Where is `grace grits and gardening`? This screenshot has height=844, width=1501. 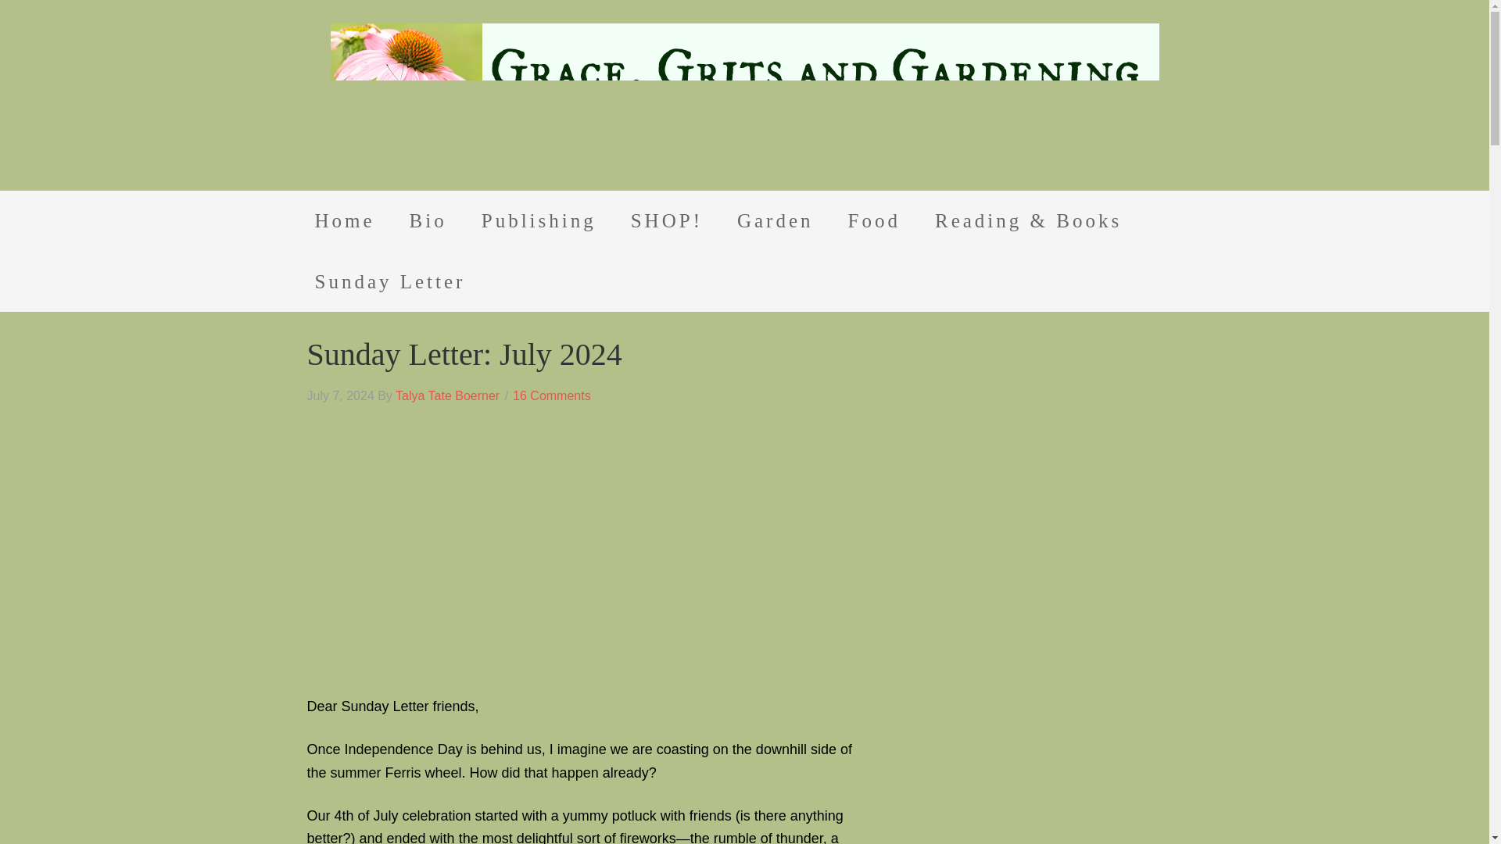 grace grits and gardening is located at coordinates (744, 98).